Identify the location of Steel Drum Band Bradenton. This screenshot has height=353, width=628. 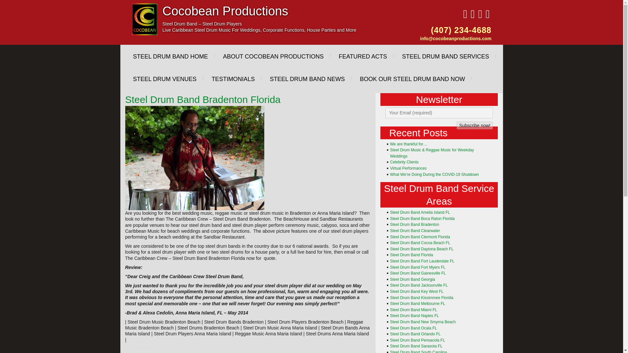
(414, 225).